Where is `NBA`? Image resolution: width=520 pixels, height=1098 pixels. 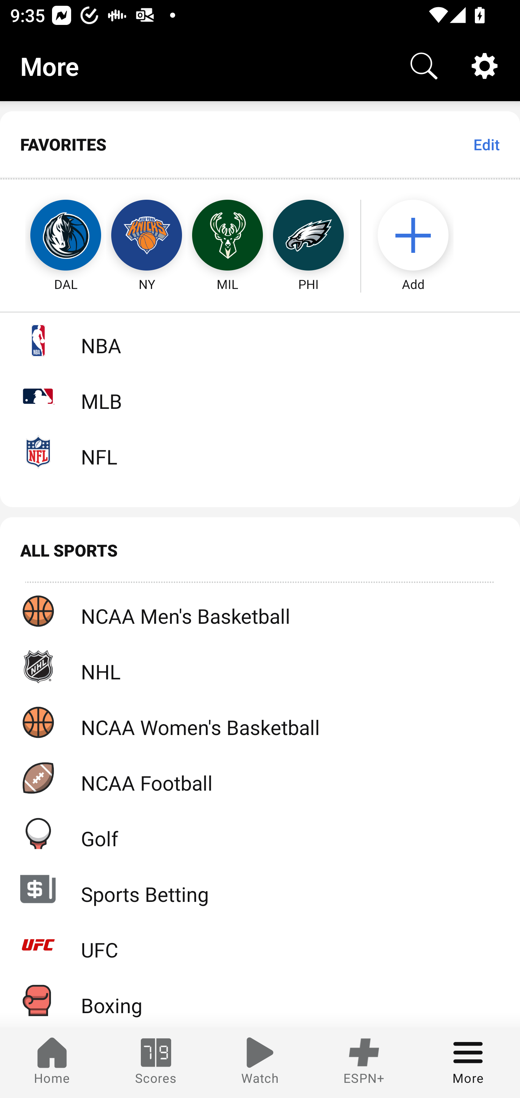
NBA is located at coordinates (260, 340).